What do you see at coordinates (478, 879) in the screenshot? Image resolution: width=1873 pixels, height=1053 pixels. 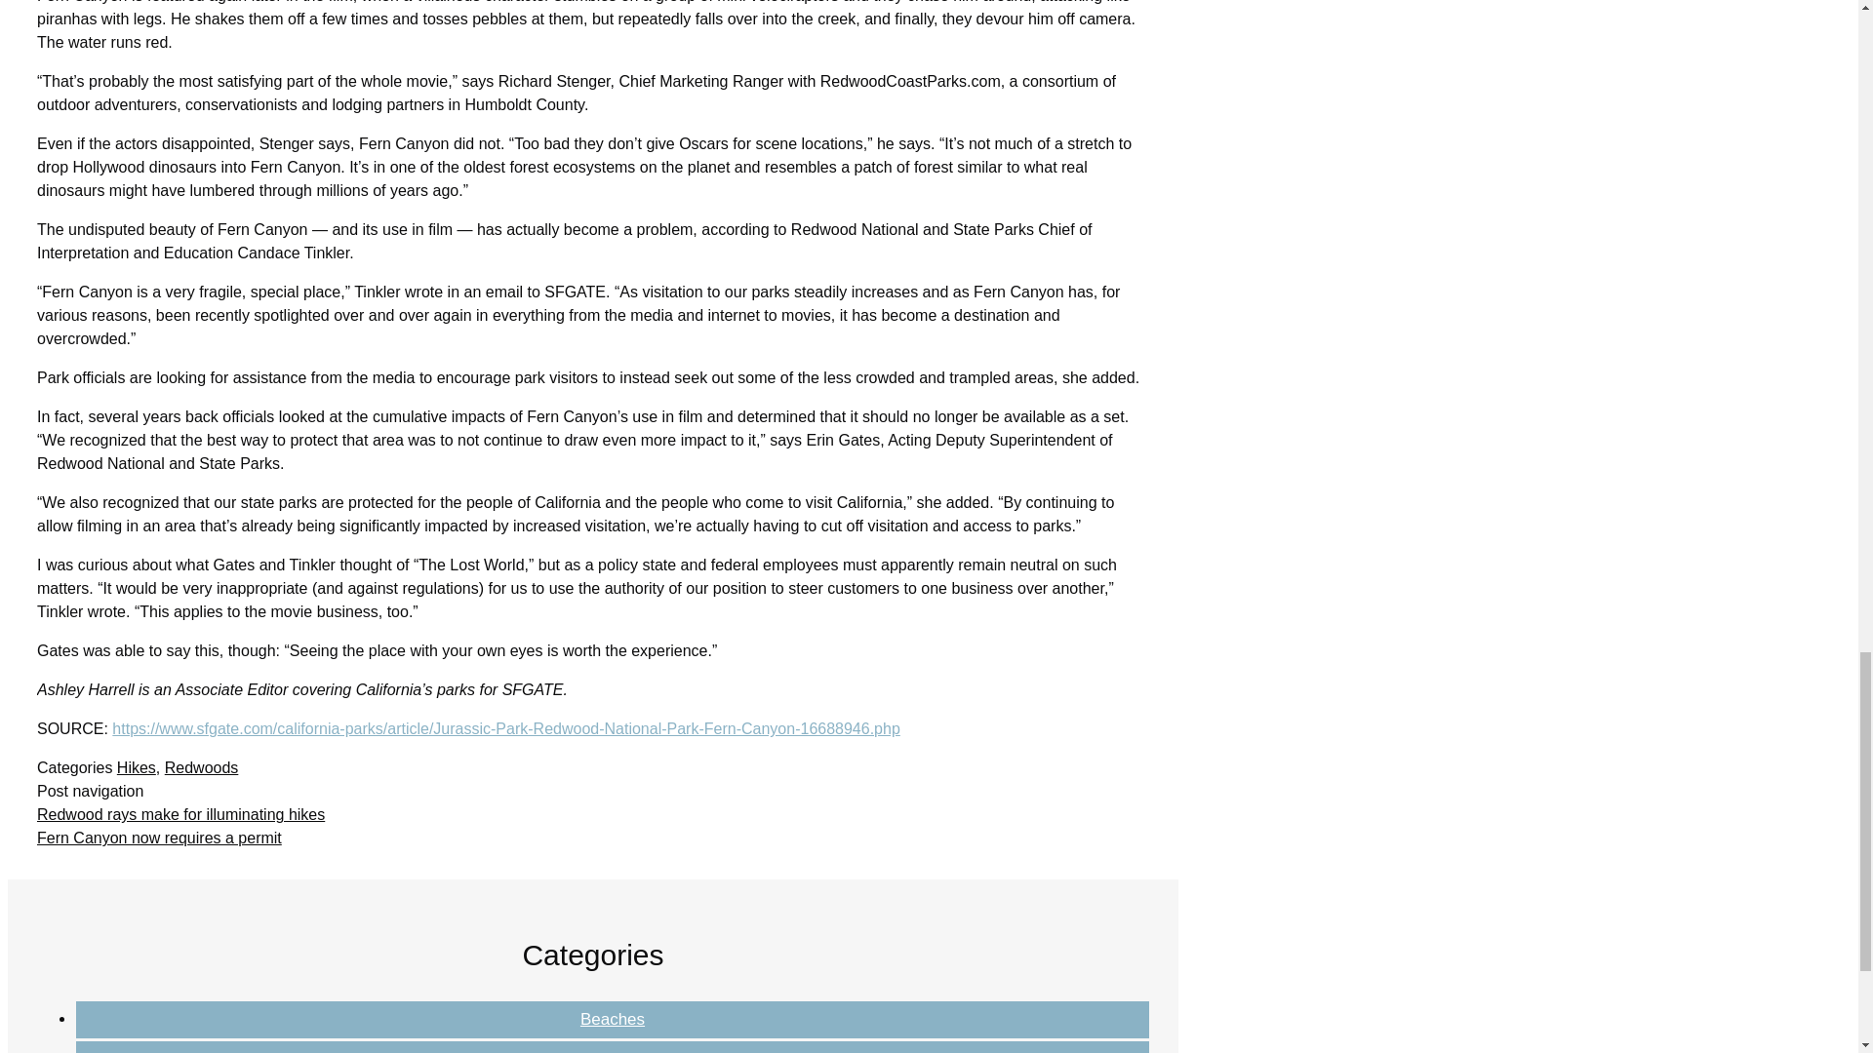 I see `Redwoods` at bounding box center [478, 879].